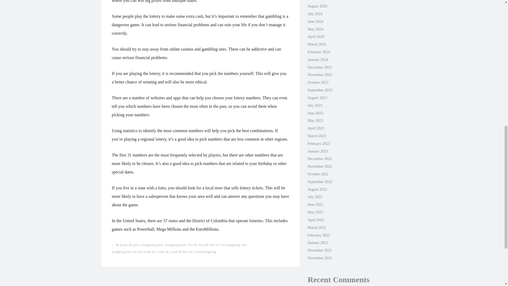 This screenshot has width=508, height=286. Describe the element at coordinates (147, 252) in the screenshot. I see `live result hk` at that location.